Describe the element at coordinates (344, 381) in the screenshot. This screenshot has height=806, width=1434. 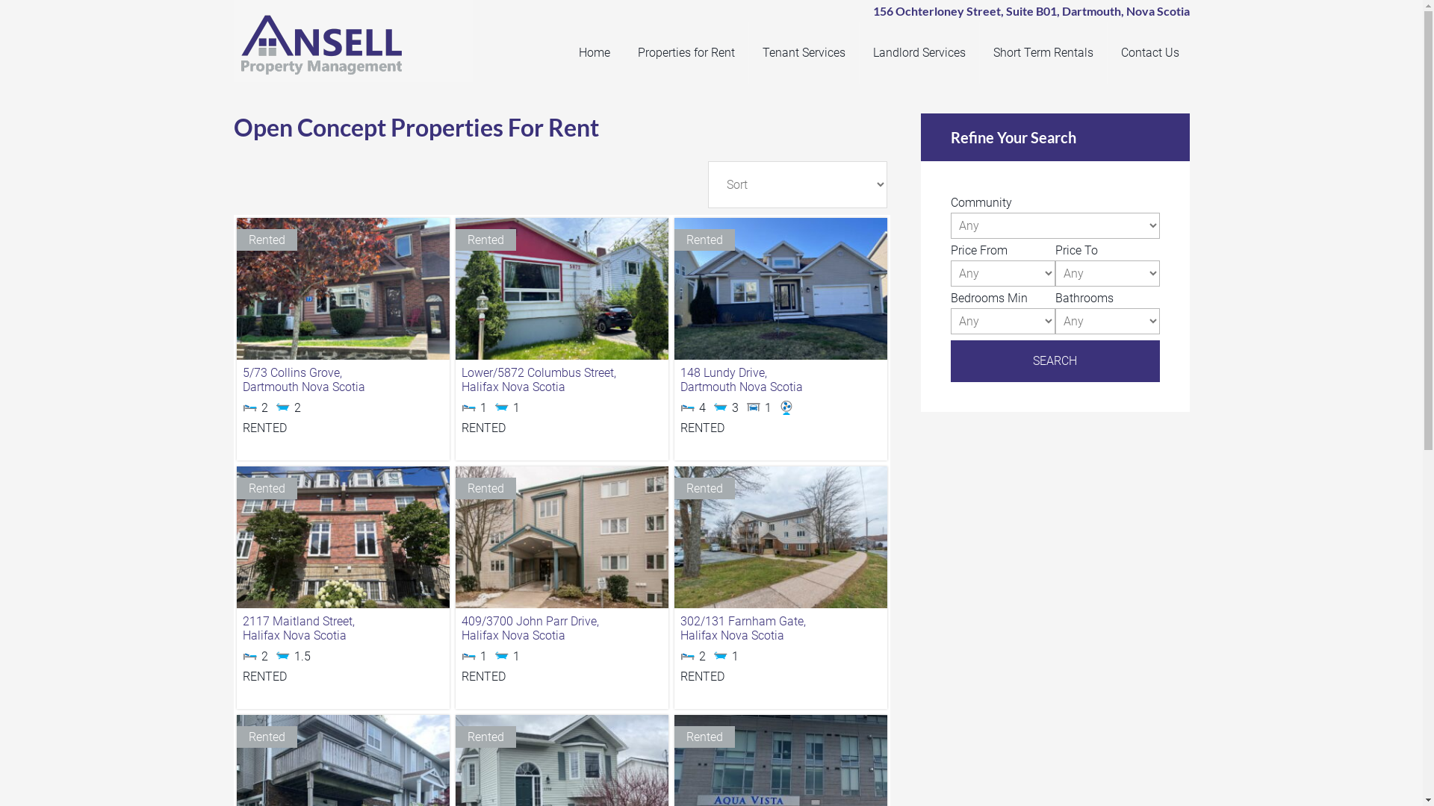
I see `5/73 Collins Grove,
Dartmouth Nova Scotia` at that location.